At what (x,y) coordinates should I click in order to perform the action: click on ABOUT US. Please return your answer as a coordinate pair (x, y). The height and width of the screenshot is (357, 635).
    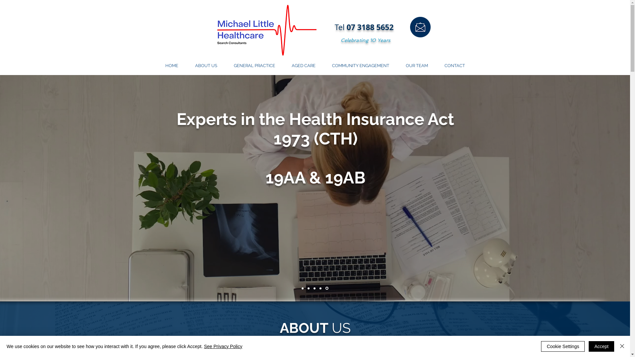
    Looking at the image, I should click on (206, 66).